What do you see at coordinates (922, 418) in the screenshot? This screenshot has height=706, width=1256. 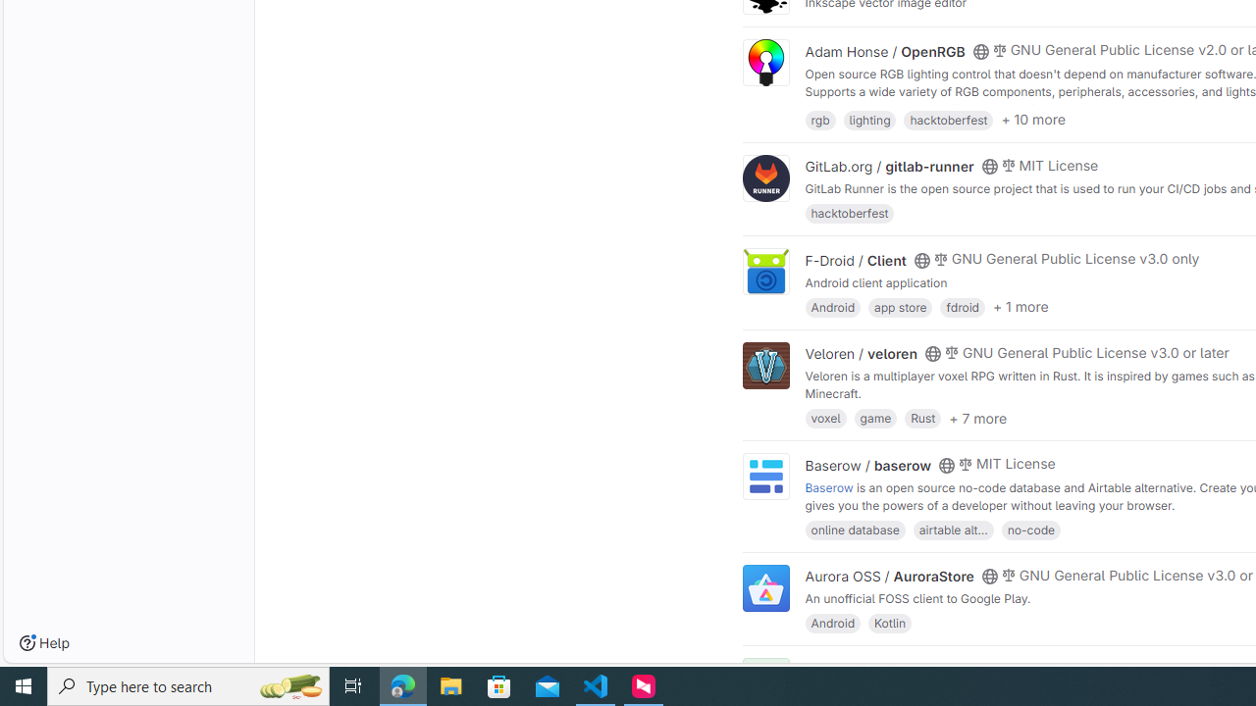 I see `Rust` at bounding box center [922, 418].